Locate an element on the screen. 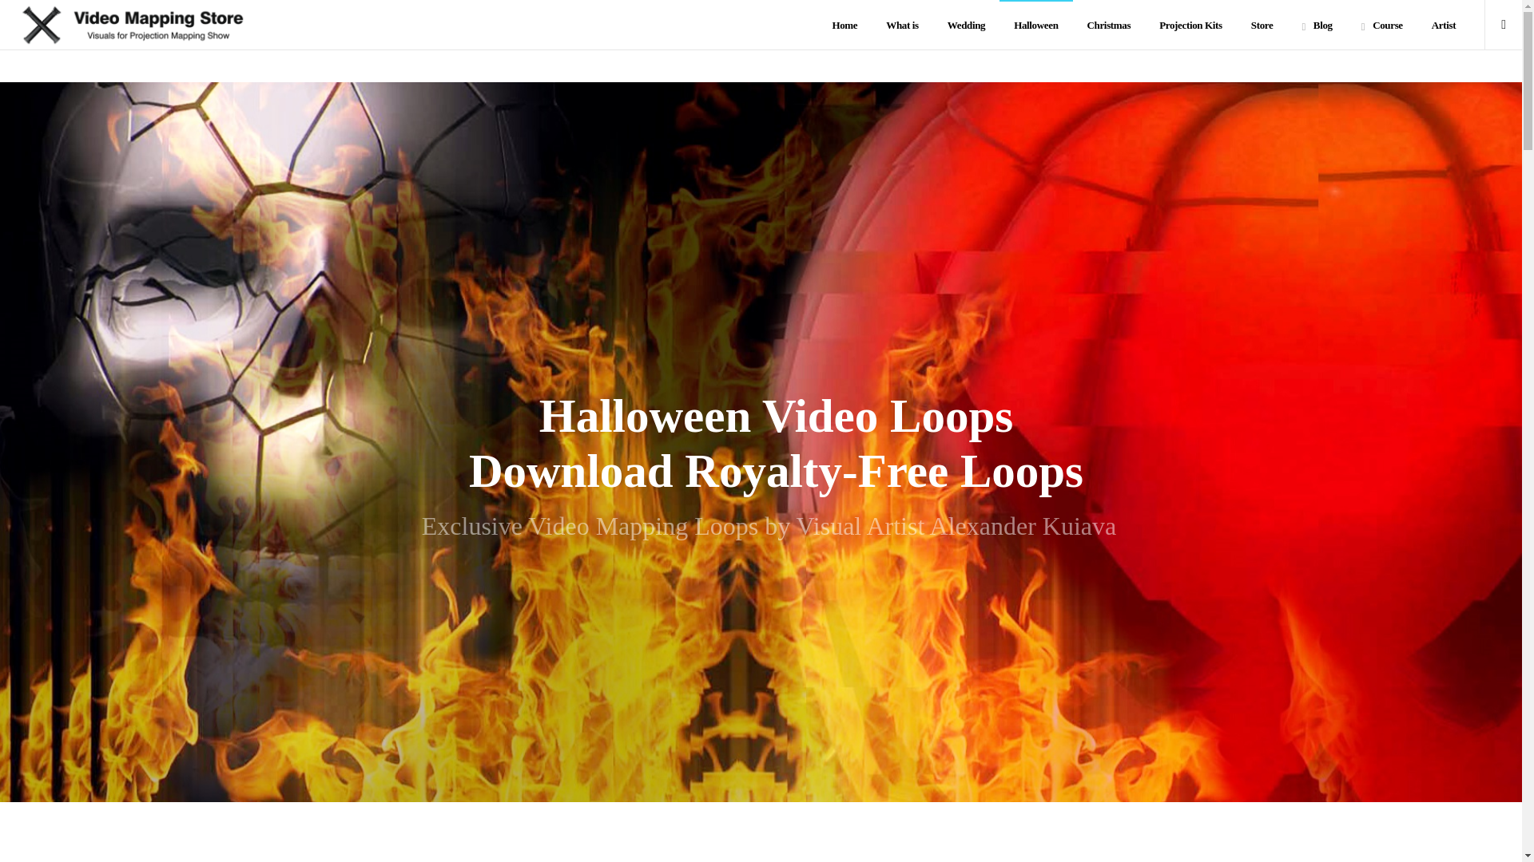 The width and height of the screenshot is (1534, 862). Search is located at coordinates (1130, 435).